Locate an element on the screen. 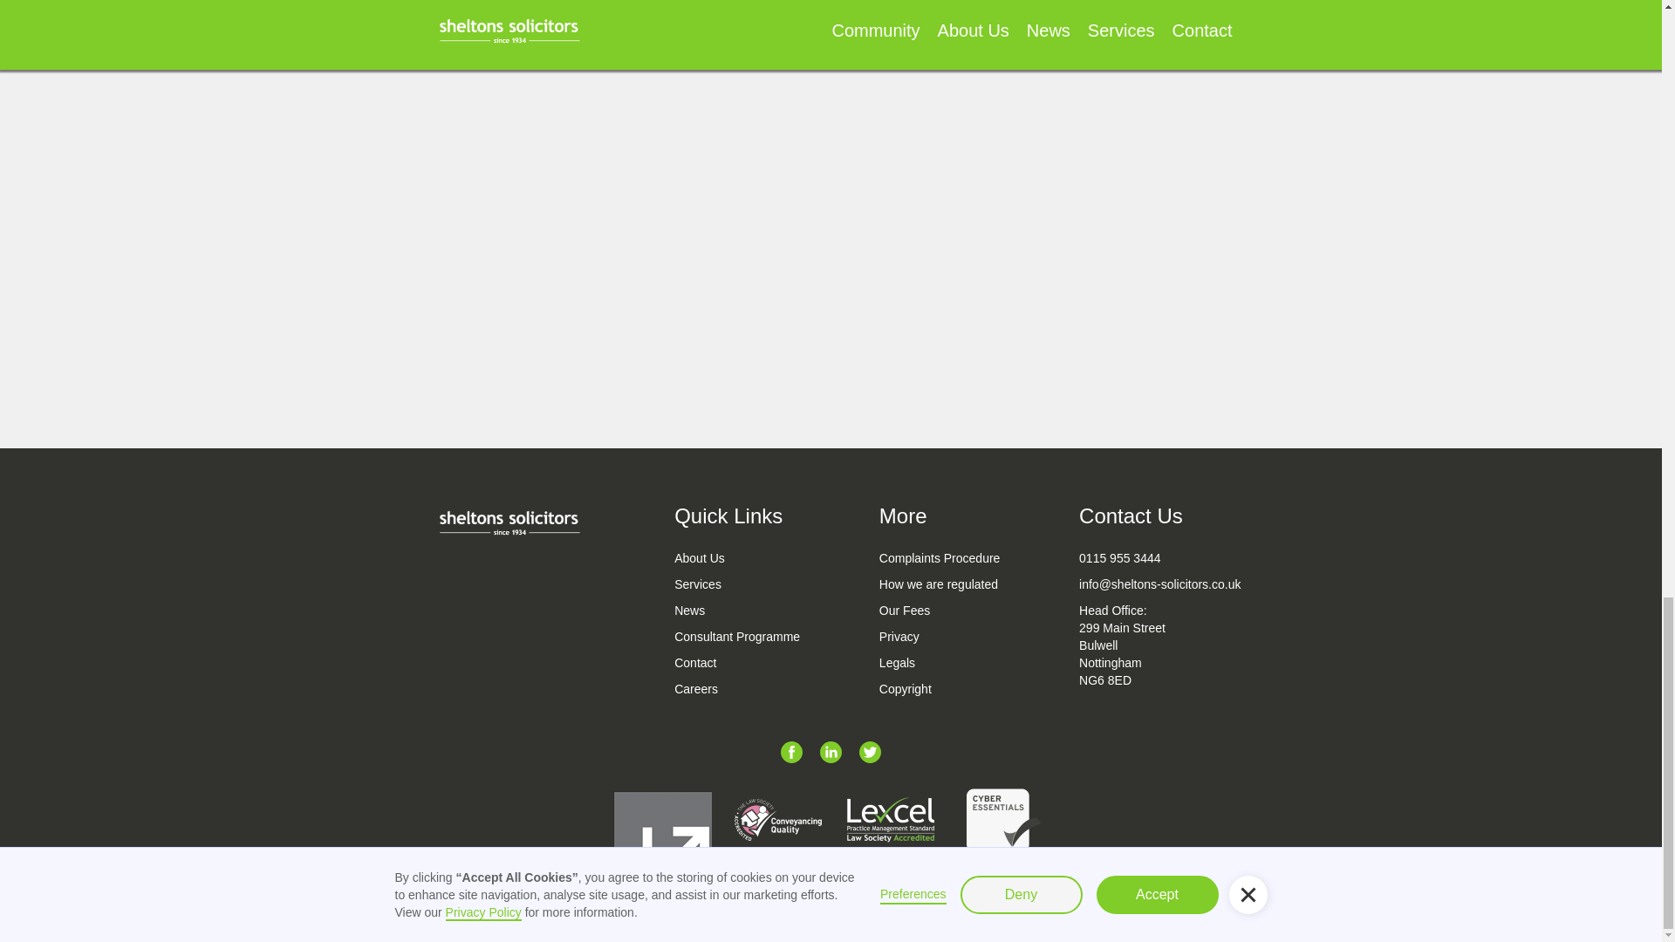 This screenshot has height=942, width=1675. Consultant Programme is located at coordinates (737, 637).